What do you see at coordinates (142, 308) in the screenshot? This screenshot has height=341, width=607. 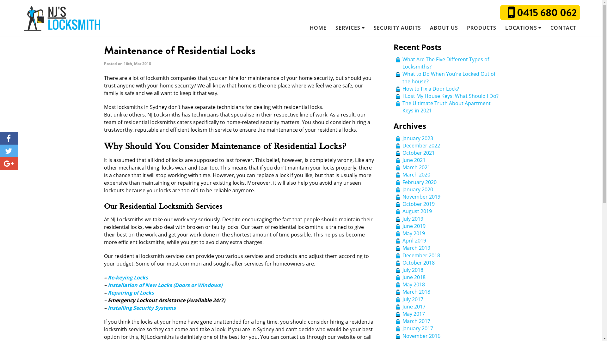 I see `Installing Security Systems` at bounding box center [142, 308].